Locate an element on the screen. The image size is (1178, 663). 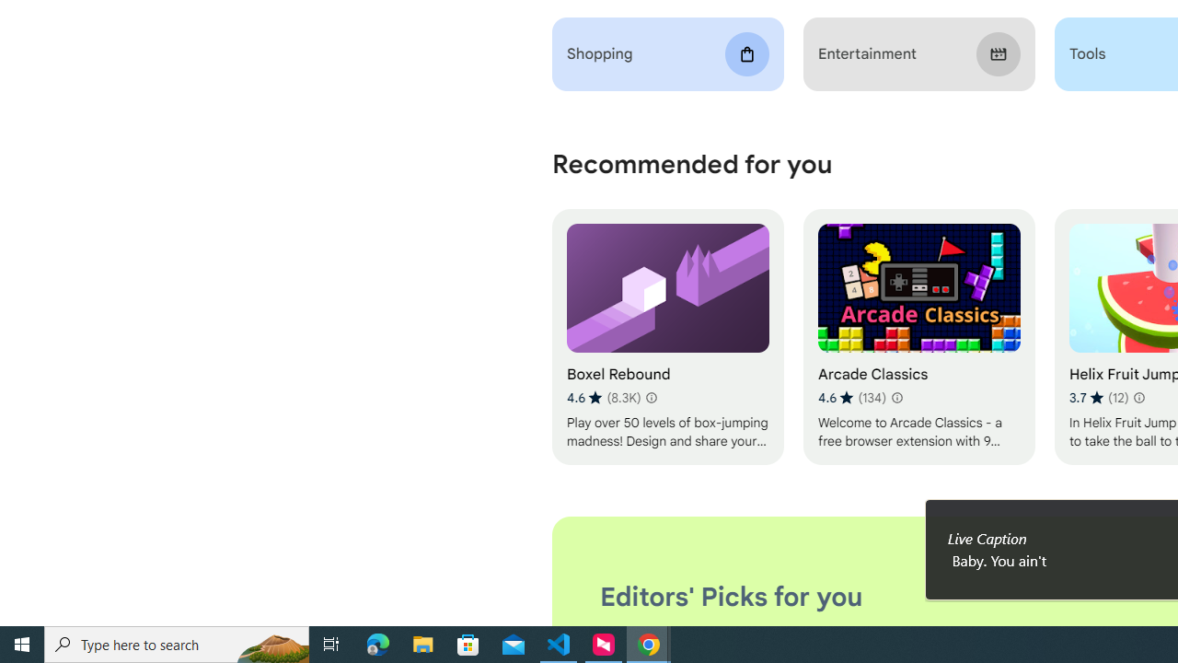
Average rating 4.6 out of 5 stars. 8.3K ratings. is located at coordinates (604, 398).